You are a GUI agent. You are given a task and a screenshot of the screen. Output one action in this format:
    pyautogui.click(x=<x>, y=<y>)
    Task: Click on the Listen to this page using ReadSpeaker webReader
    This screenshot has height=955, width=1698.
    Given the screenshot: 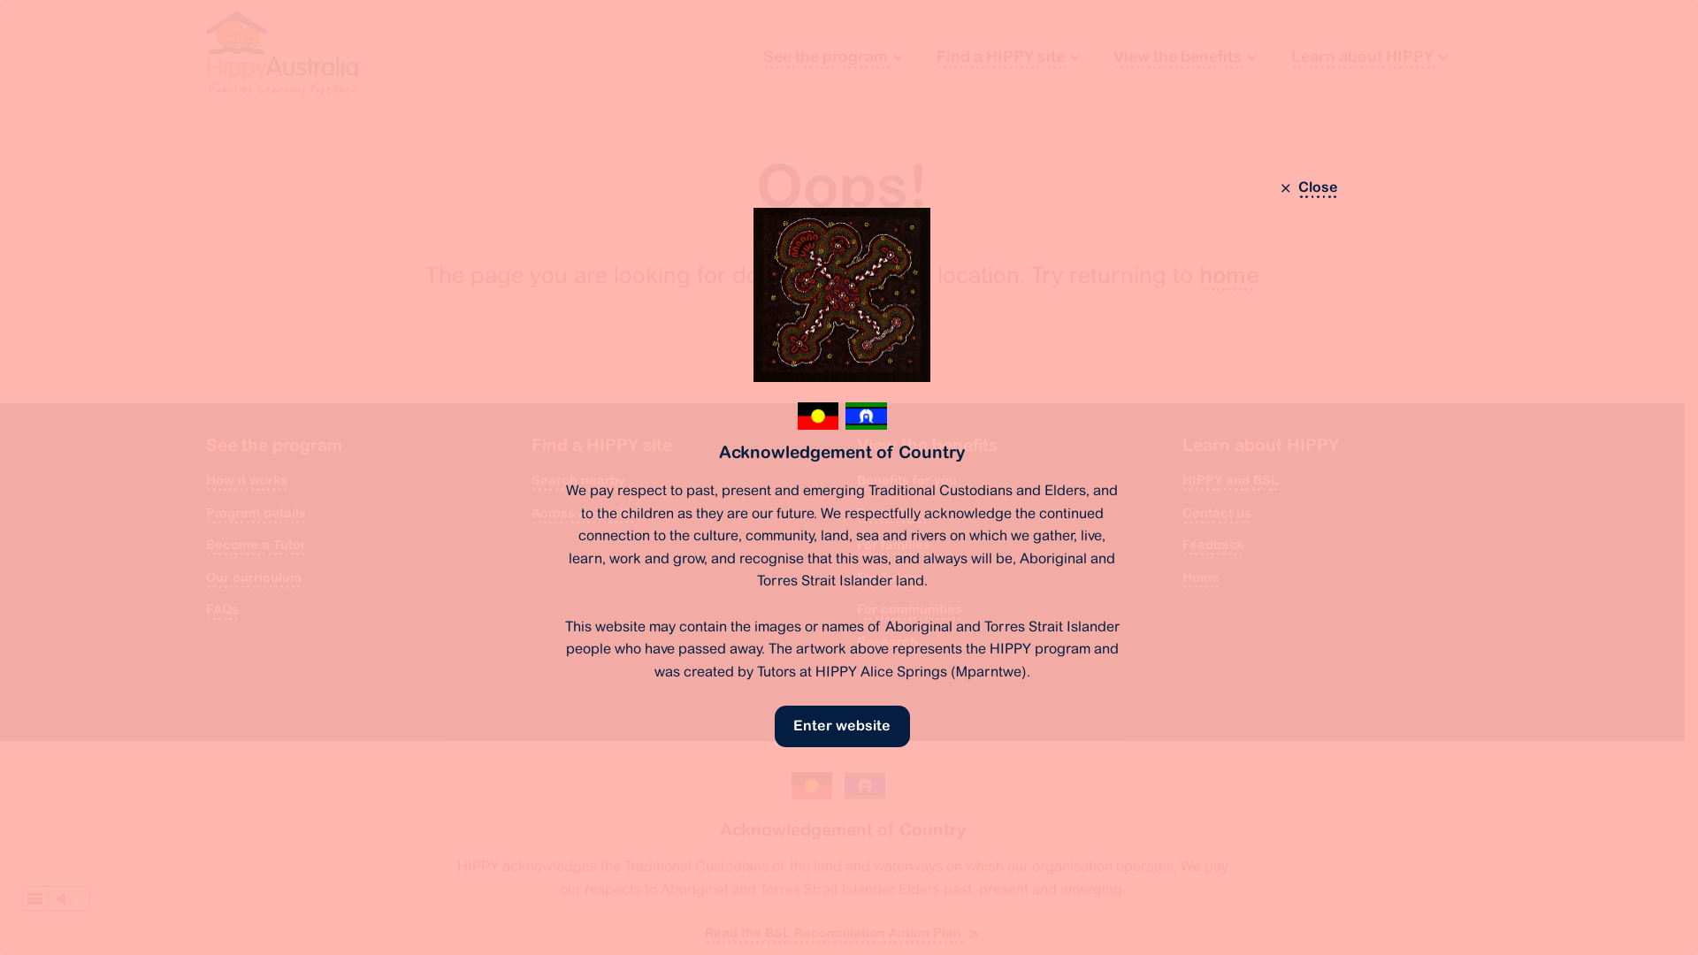 What is the action you would take?
    pyautogui.click(x=57, y=898)
    